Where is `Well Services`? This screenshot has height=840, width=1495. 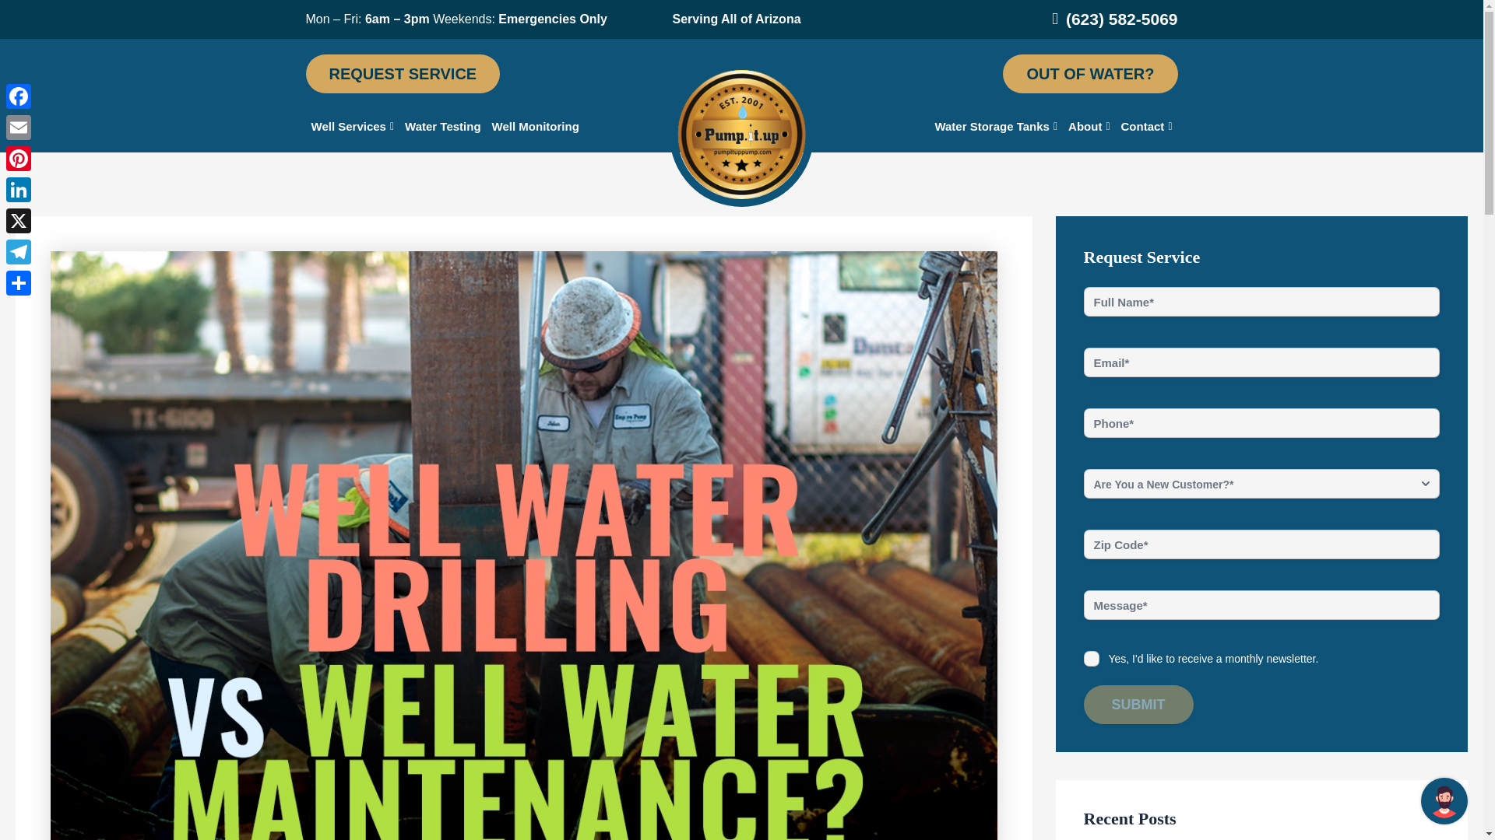
Well Services is located at coordinates (352, 126).